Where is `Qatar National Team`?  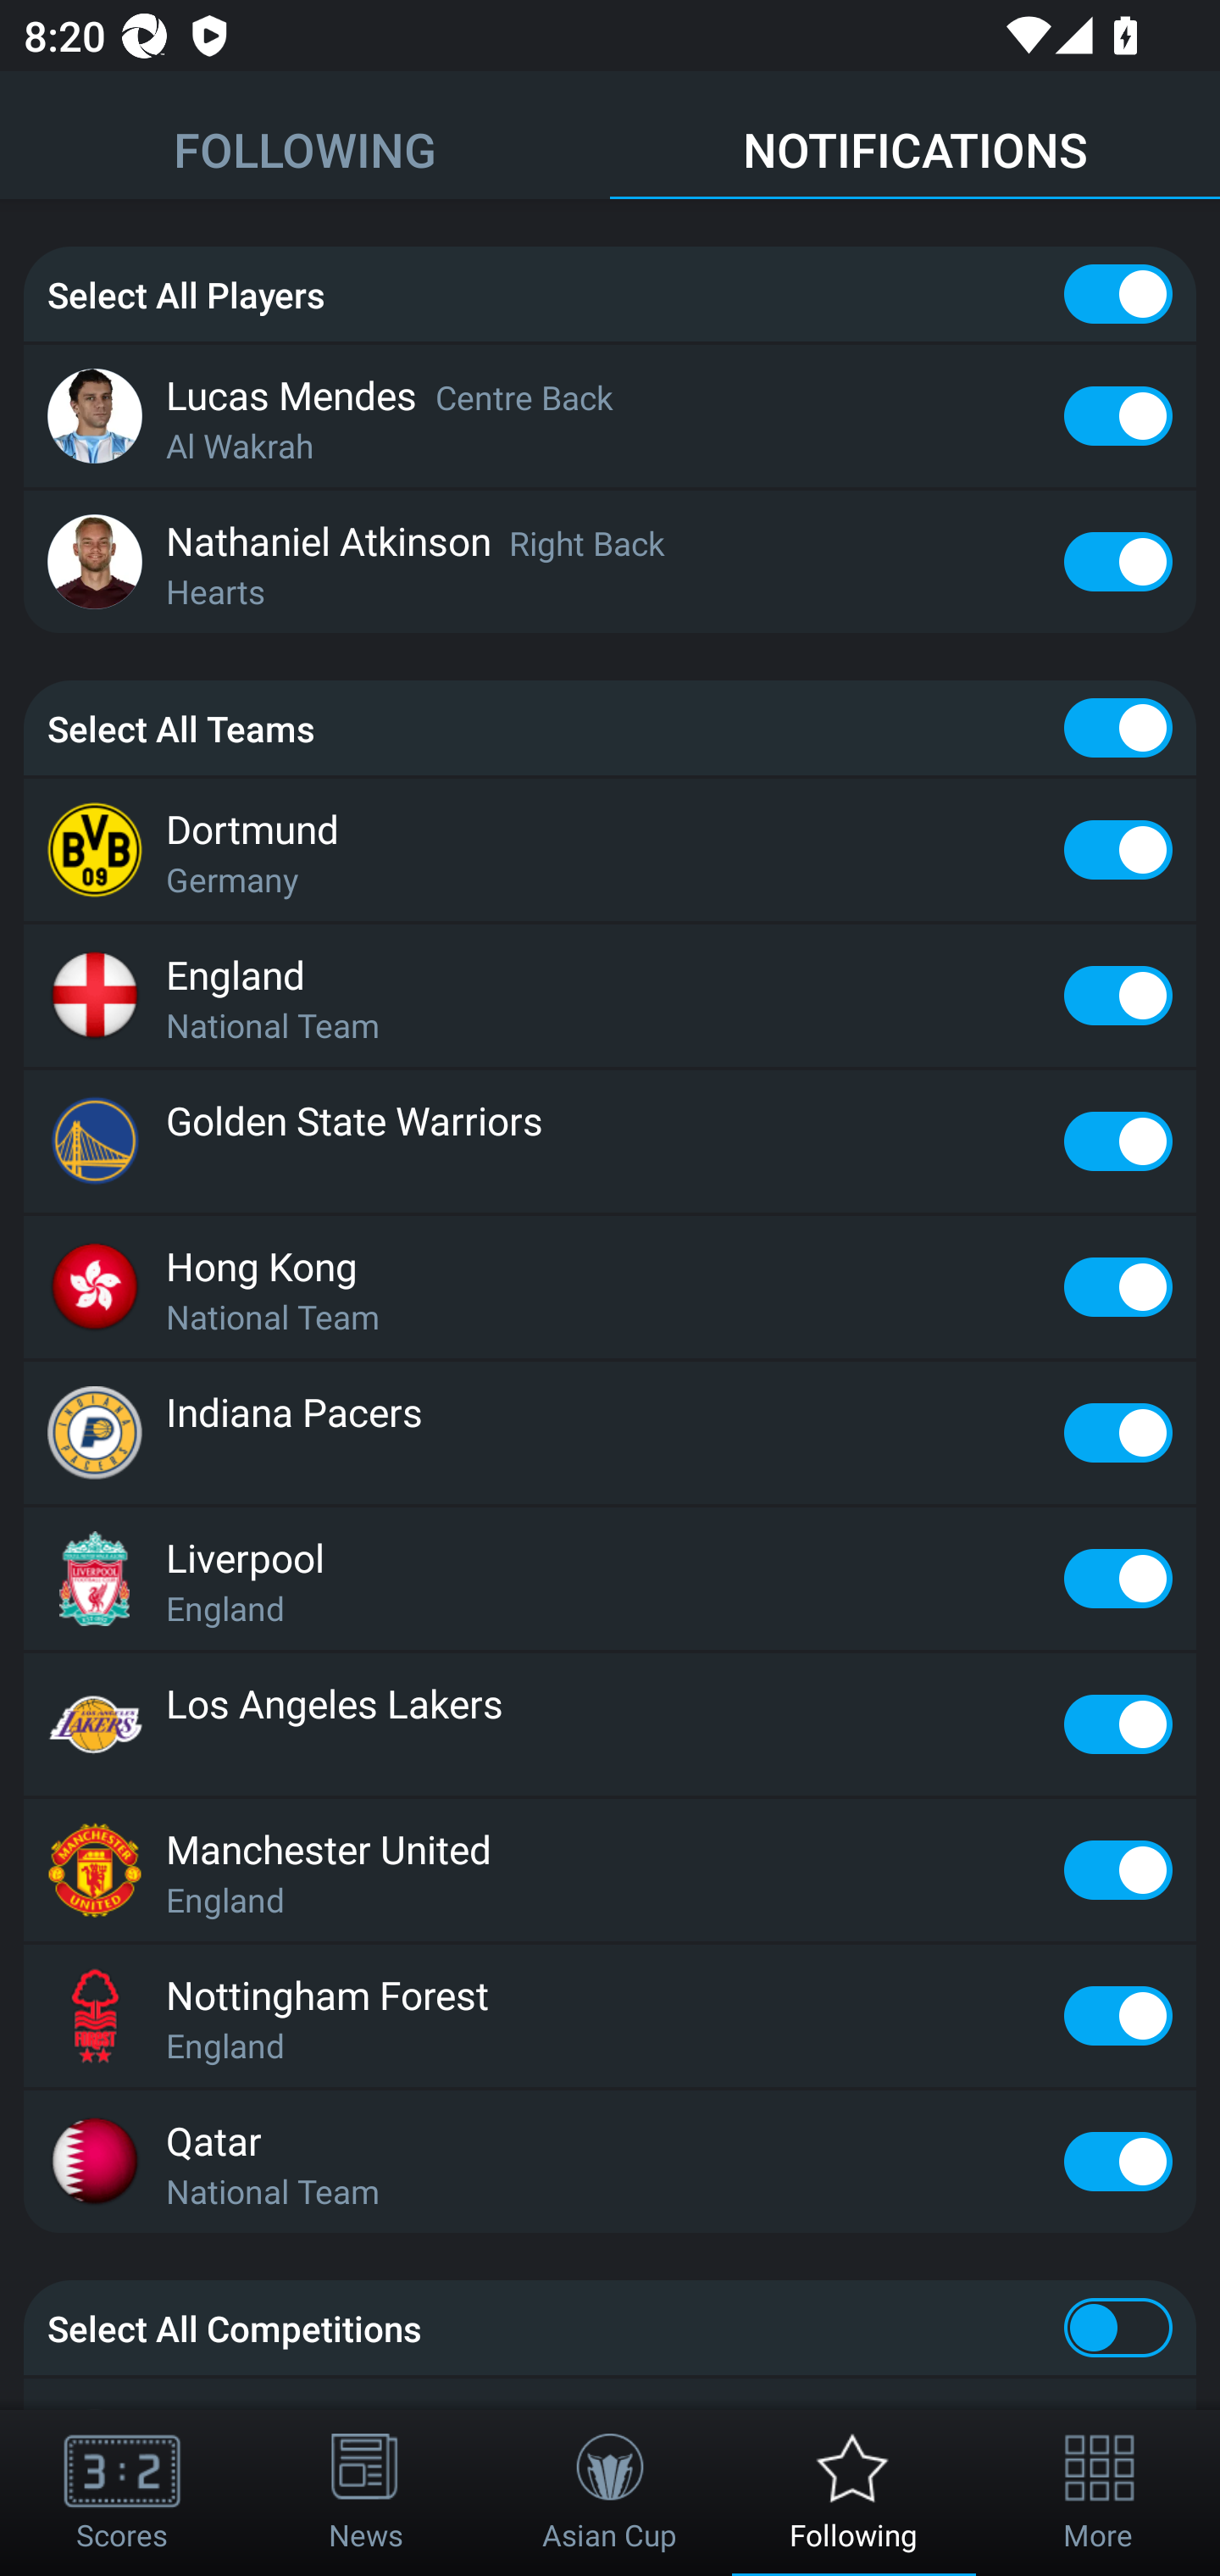
Qatar National Team is located at coordinates (610, 2162).